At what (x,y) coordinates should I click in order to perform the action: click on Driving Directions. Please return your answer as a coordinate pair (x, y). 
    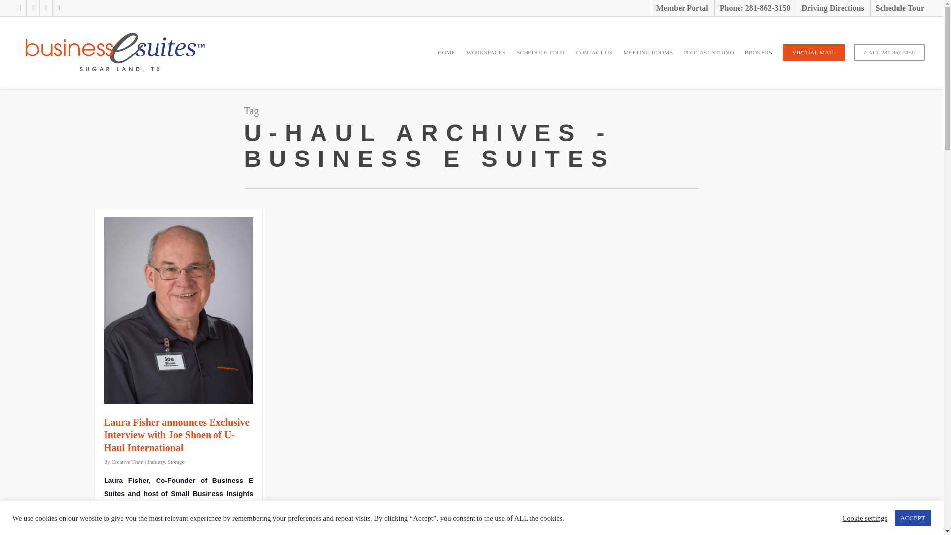
    Looking at the image, I should click on (832, 8).